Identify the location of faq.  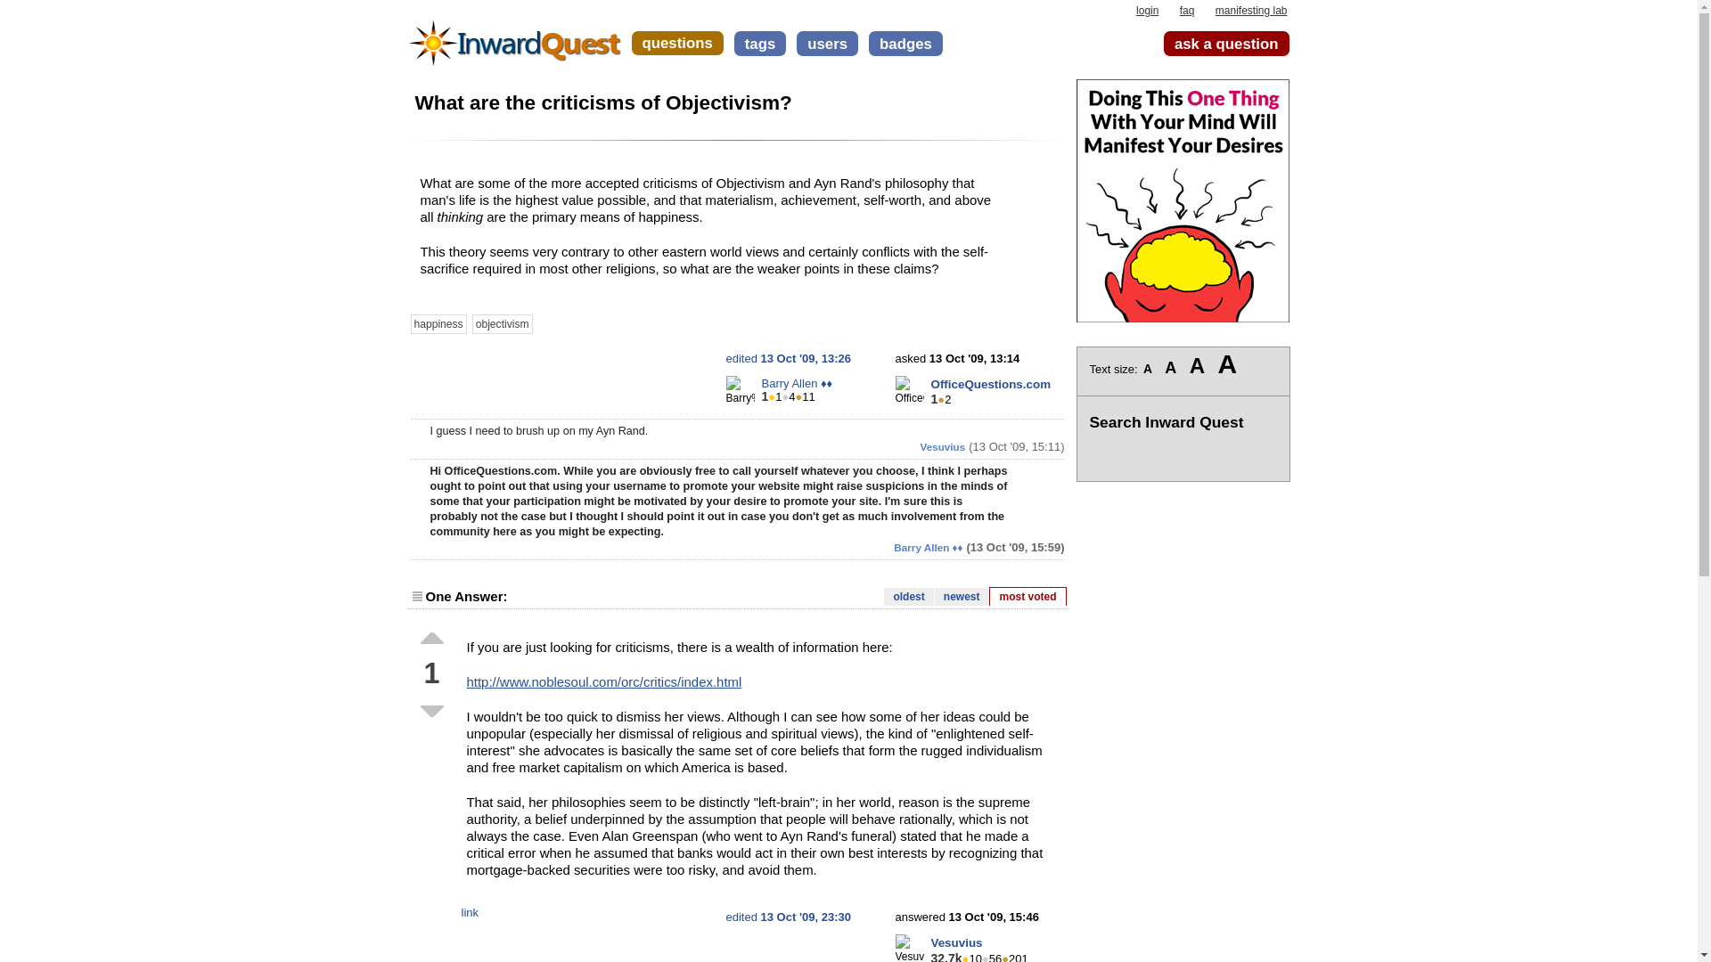
(1187, 11).